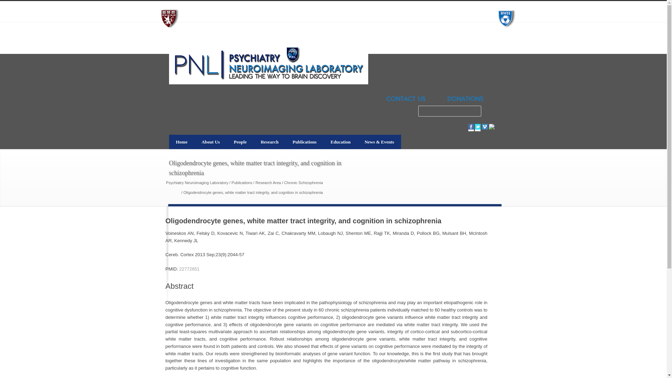  What do you see at coordinates (304, 141) in the screenshot?
I see `Publications` at bounding box center [304, 141].